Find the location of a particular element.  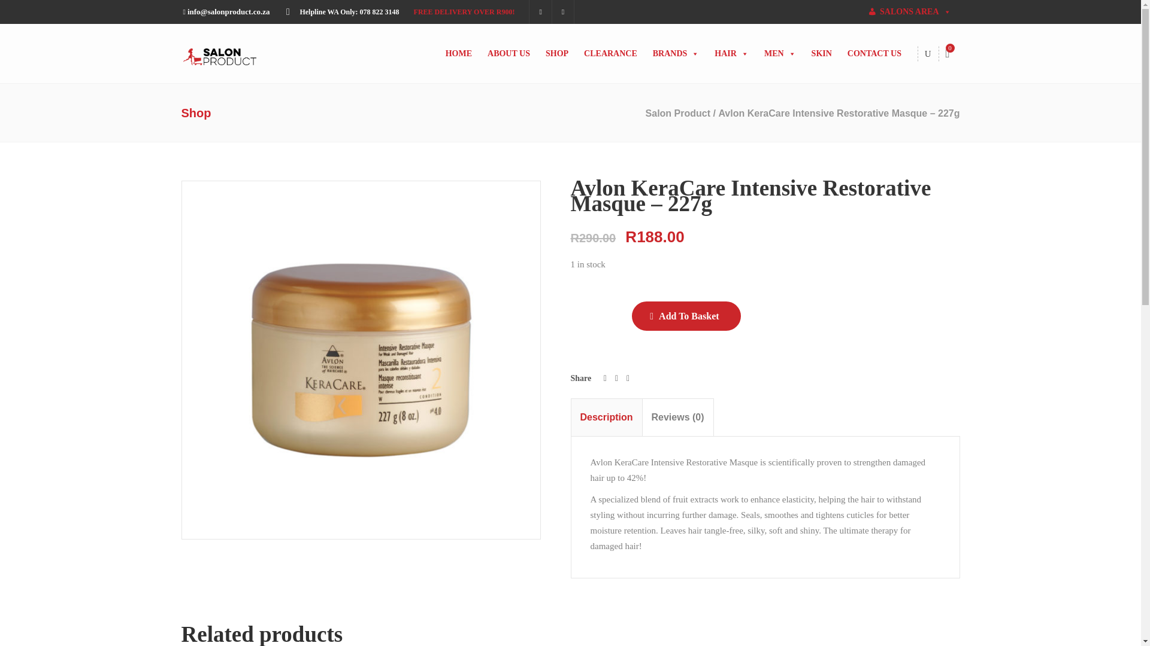

SALONS AREA is located at coordinates (909, 12).